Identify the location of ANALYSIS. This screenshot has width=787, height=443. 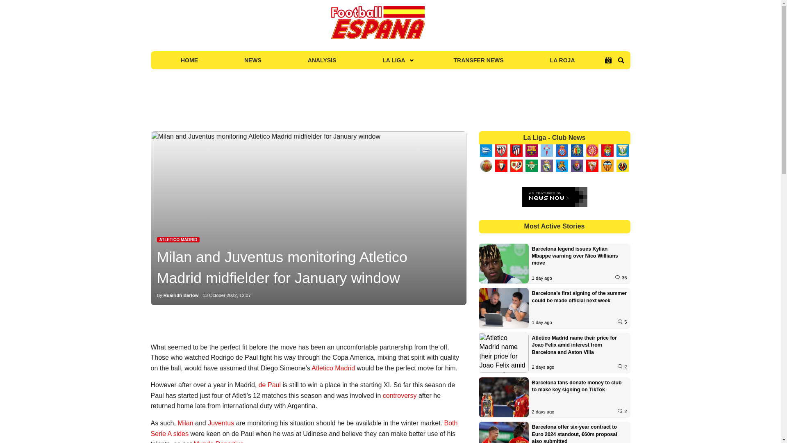
(322, 60).